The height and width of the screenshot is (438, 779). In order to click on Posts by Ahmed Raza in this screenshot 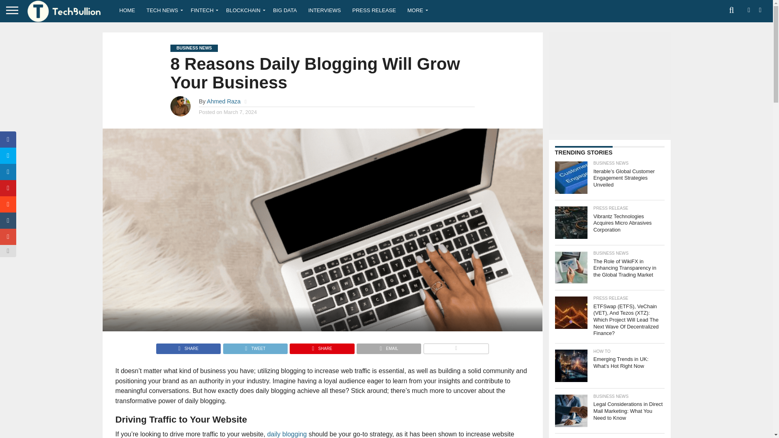, I will do `click(224, 101)`.